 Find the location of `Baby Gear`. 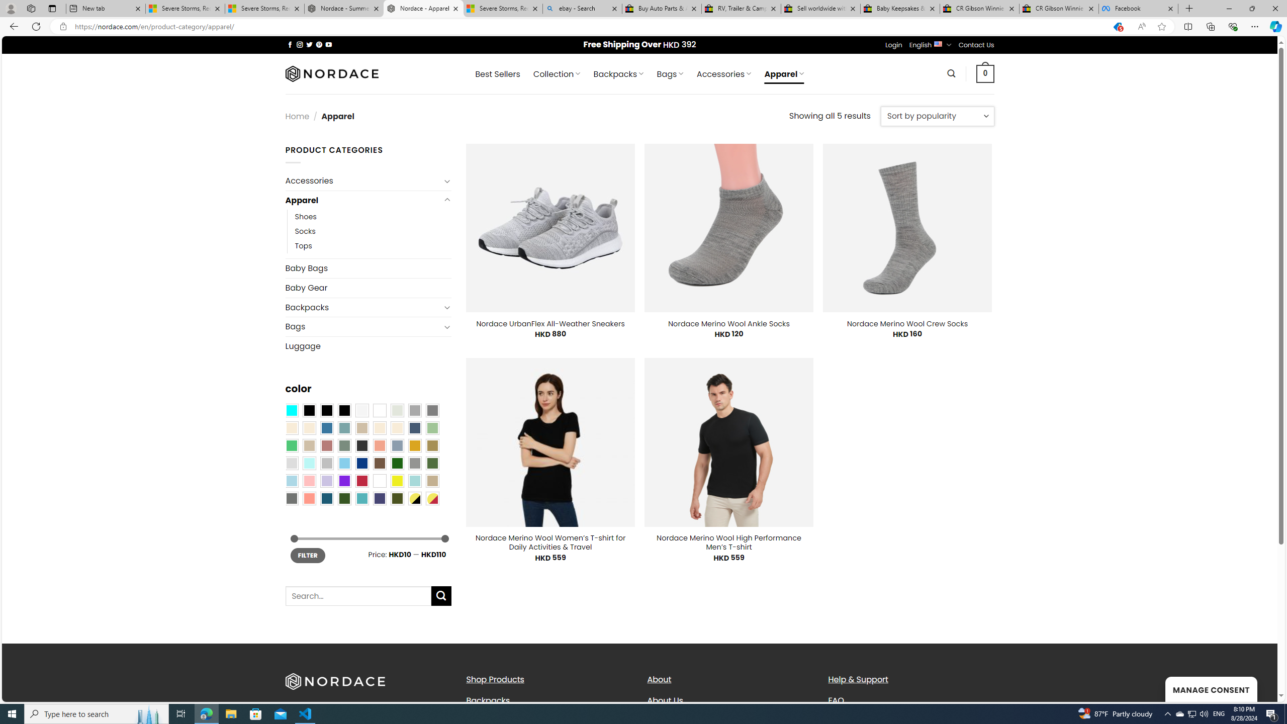

Baby Gear is located at coordinates (368, 288).